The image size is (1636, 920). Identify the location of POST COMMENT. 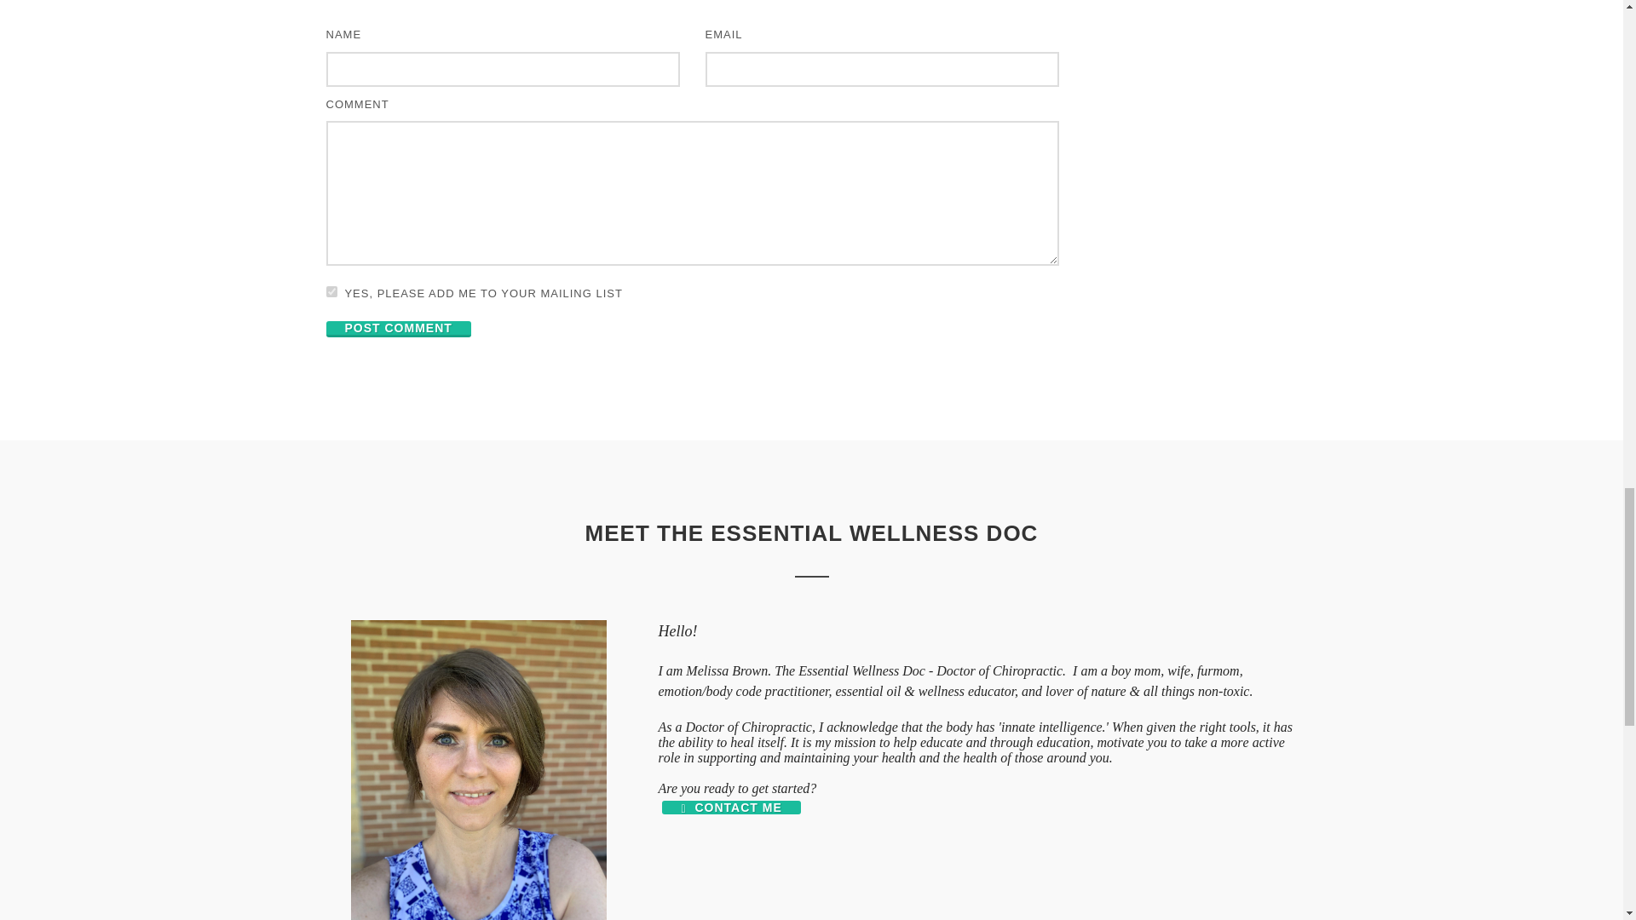
(398, 329).